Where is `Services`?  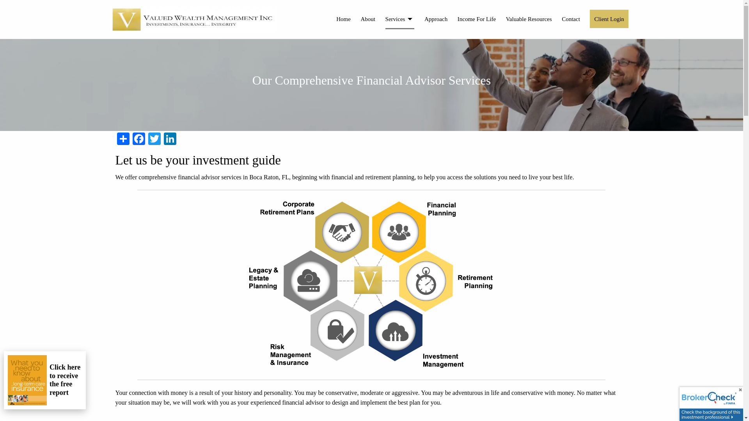 Services is located at coordinates (400, 19).